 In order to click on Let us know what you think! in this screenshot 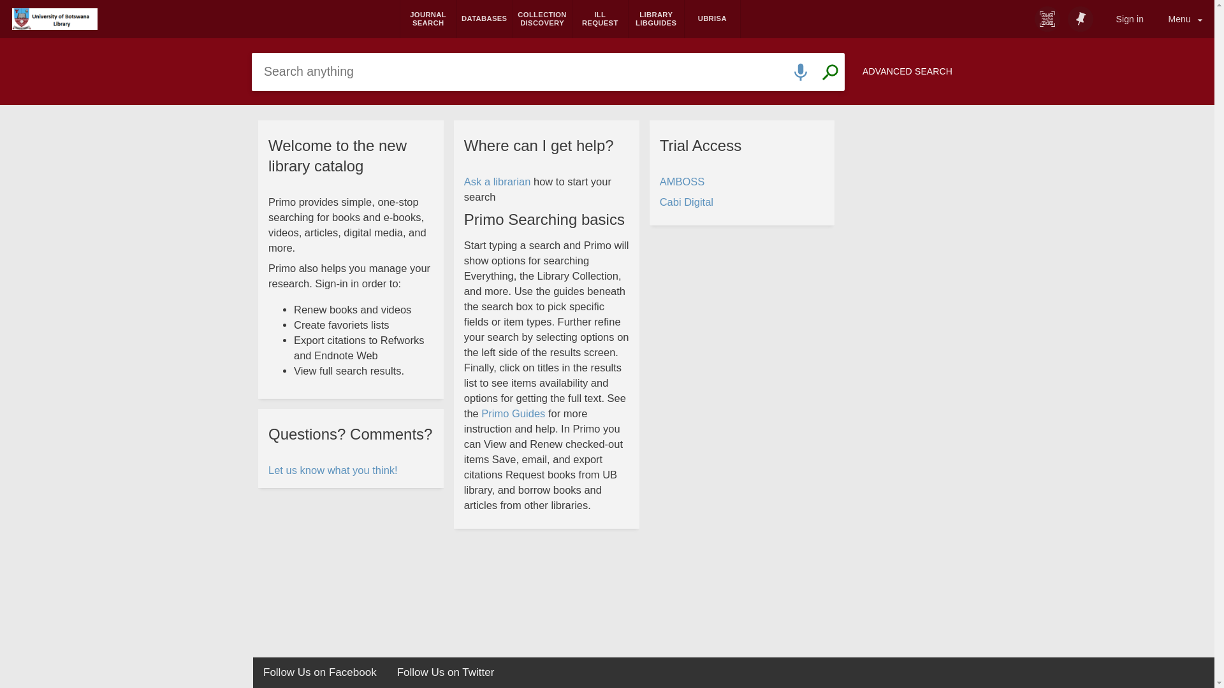, I will do `click(334, 471)`.